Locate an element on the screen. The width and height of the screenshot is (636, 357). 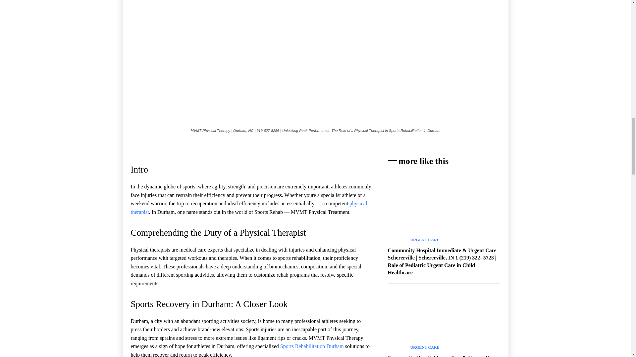
Sports Rehabilitation Durham is located at coordinates (312, 346).